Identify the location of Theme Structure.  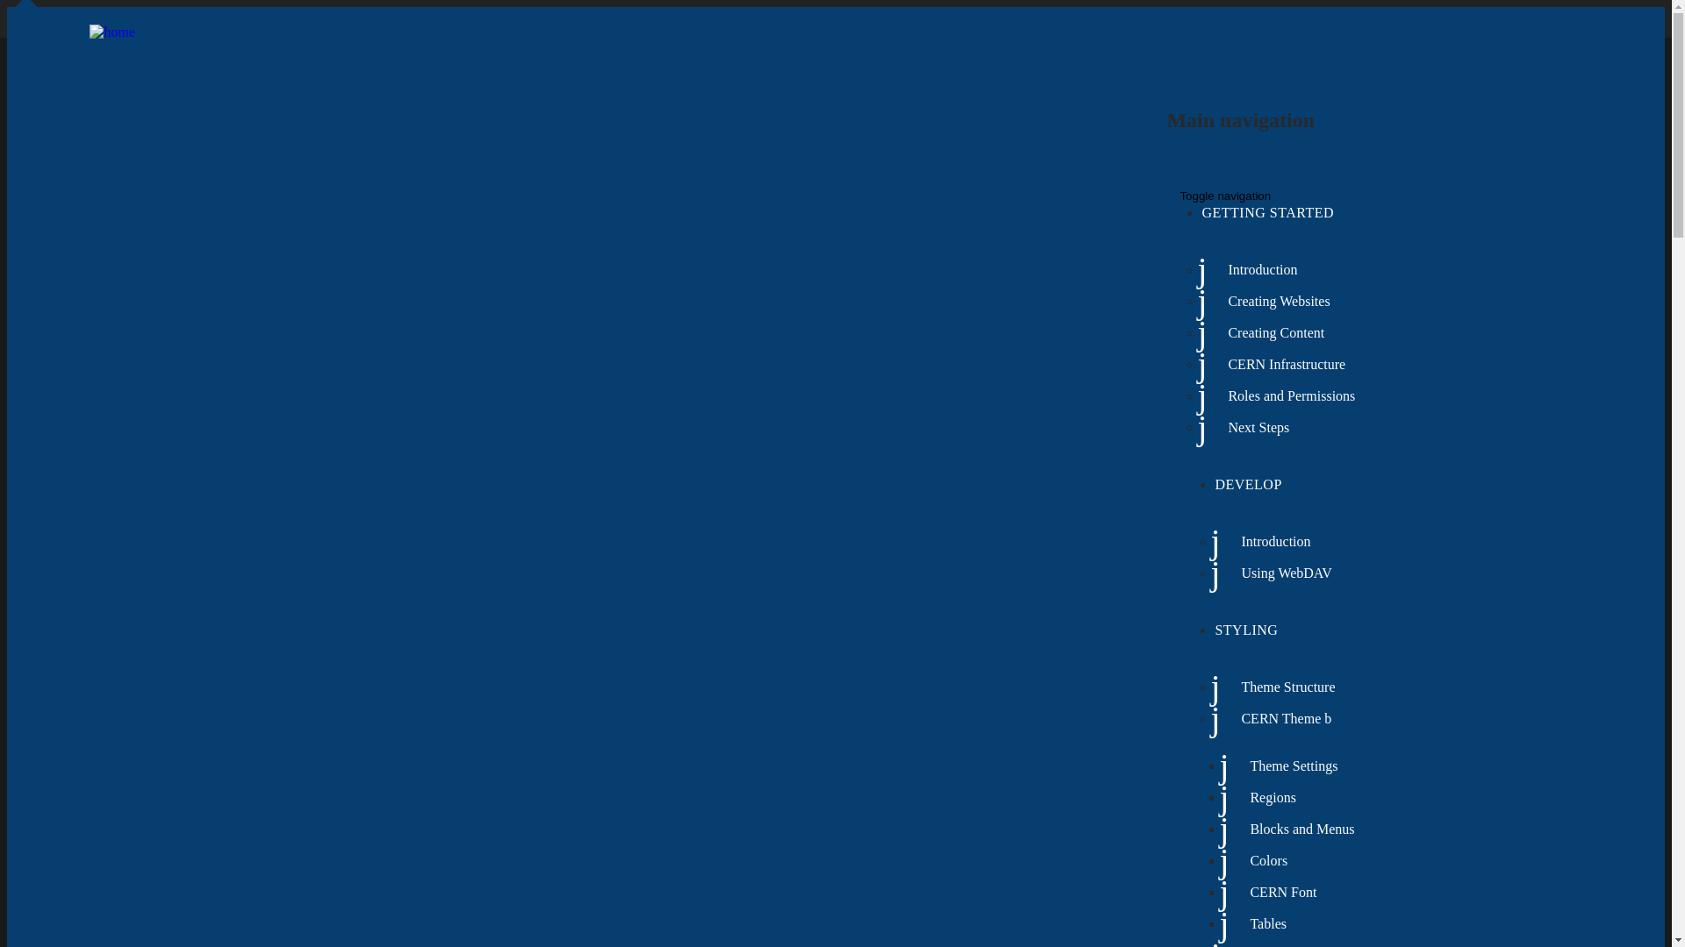
(1280, 695).